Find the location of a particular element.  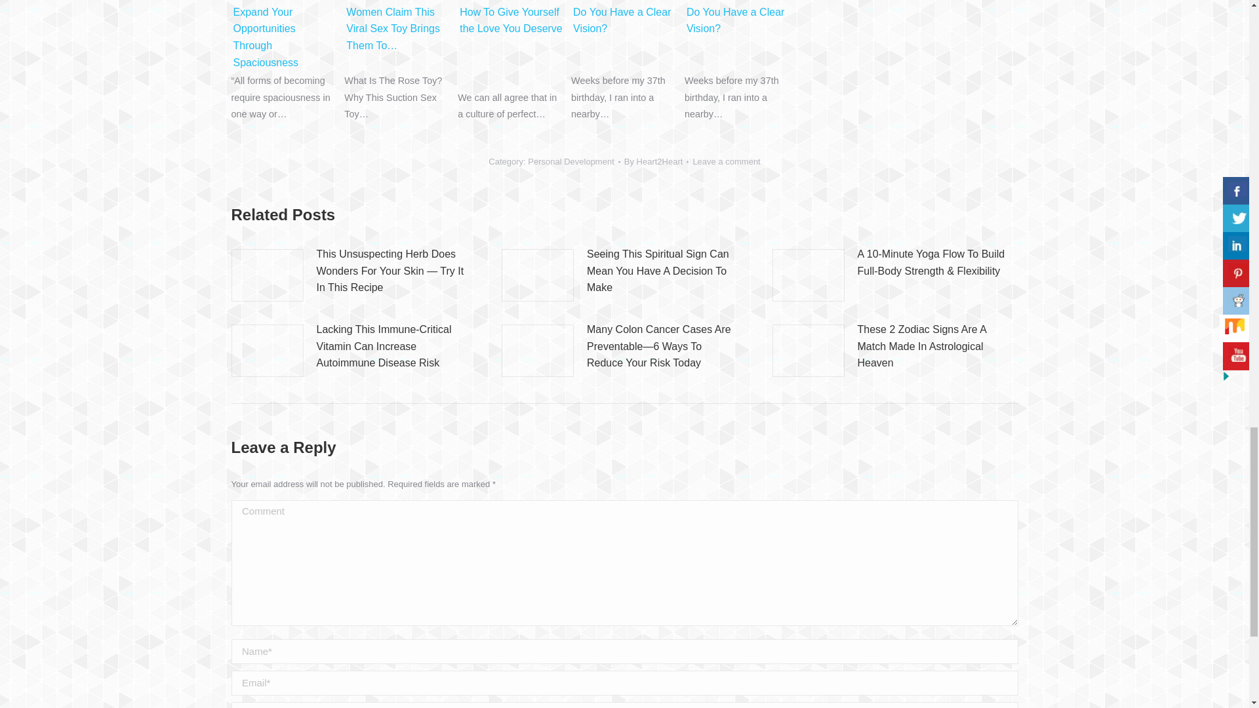

Do You Have a Clear Vision? is located at coordinates (624, 2).